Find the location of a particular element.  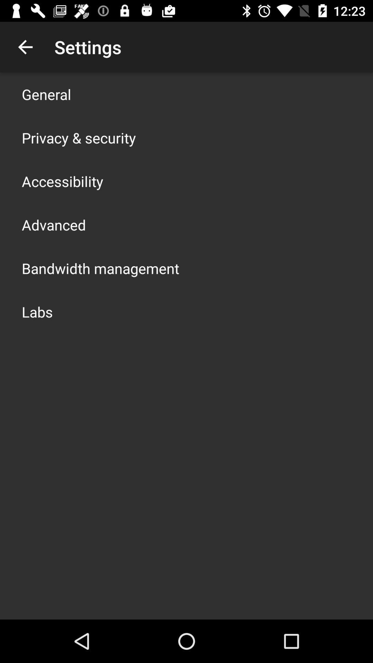

turn off the accessibility item is located at coordinates (63, 181).